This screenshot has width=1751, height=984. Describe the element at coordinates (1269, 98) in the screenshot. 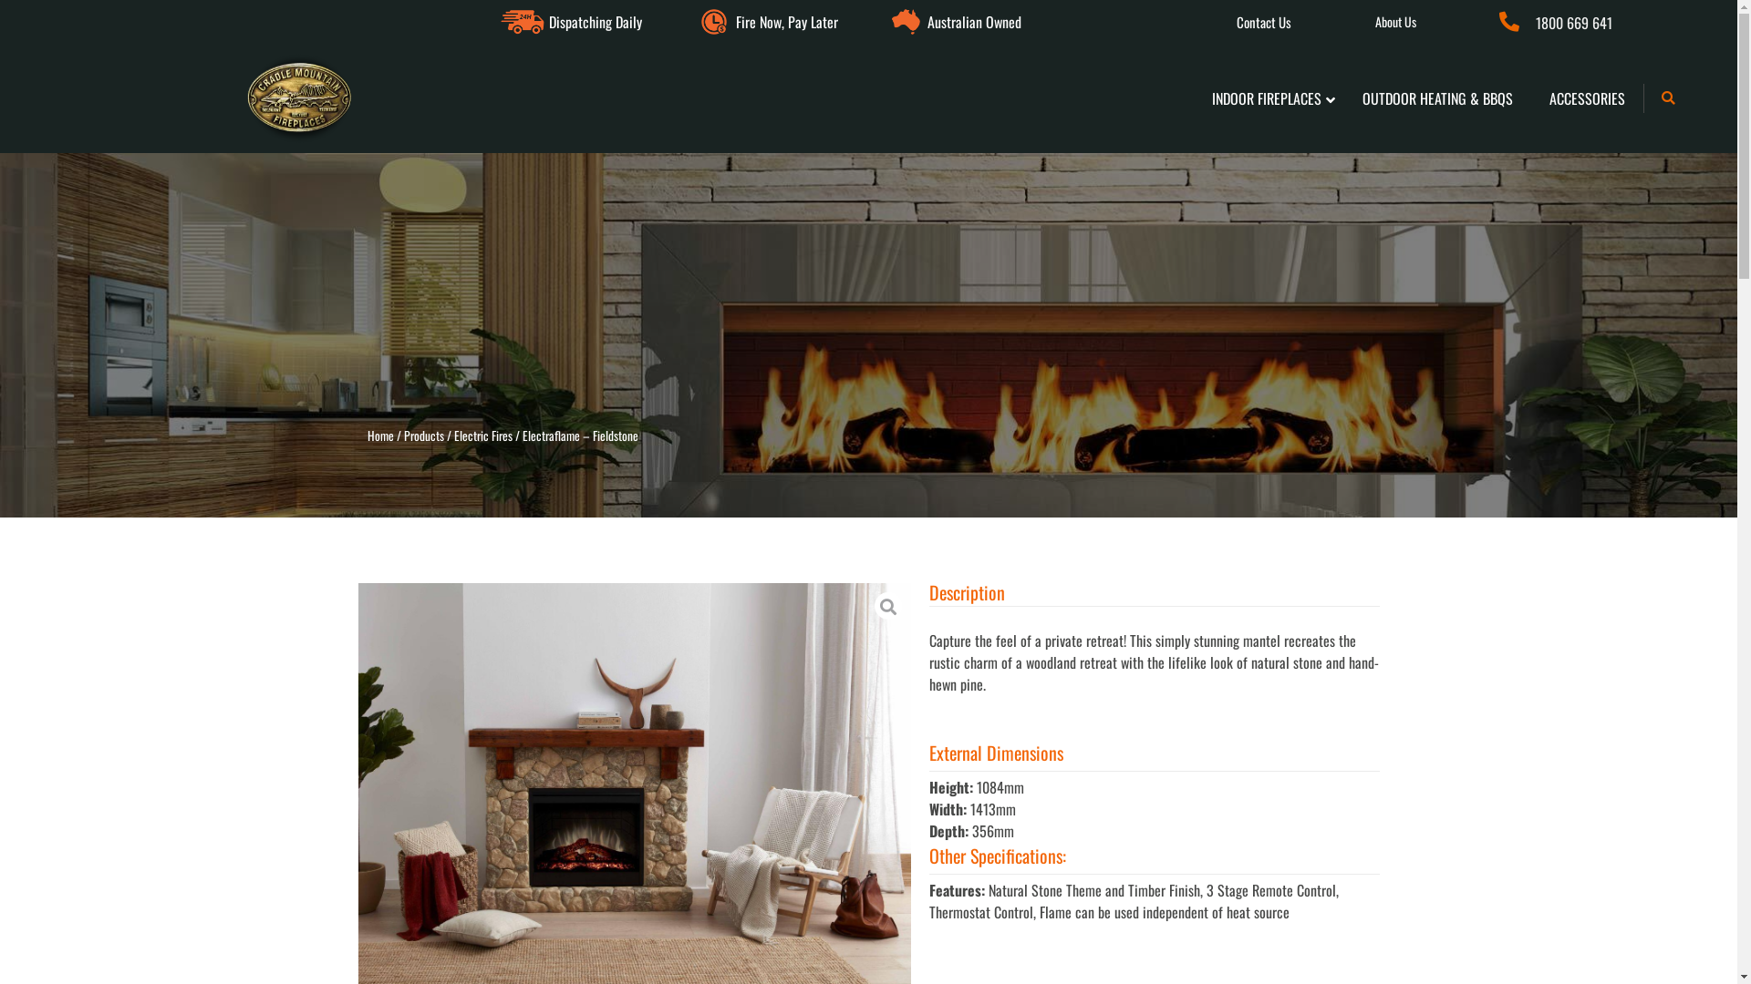

I see `INDOOR FIREPLACES` at that location.